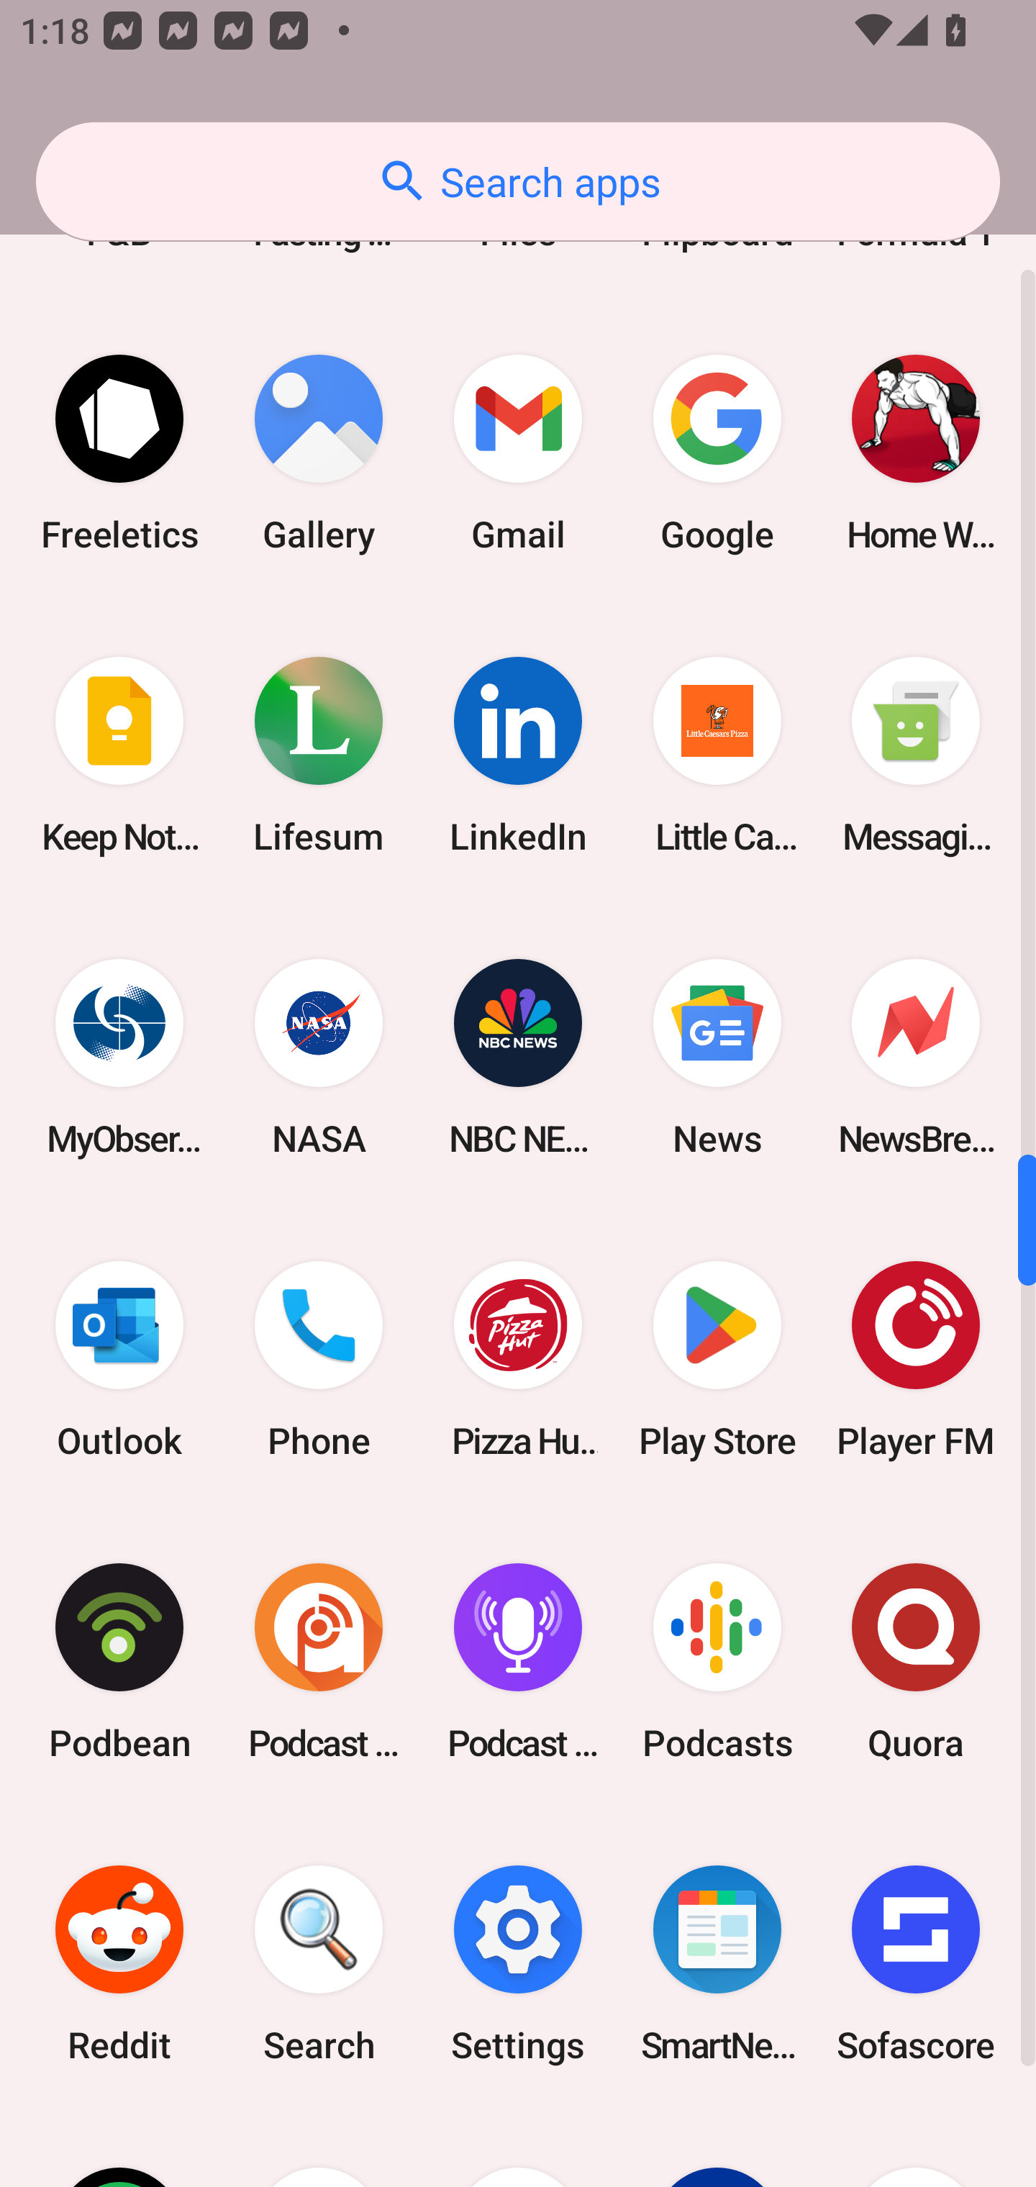 The height and width of the screenshot is (2187, 1036). Describe the element at coordinates (119, 1662) in the screenshot. I see `Podbean` at that location.